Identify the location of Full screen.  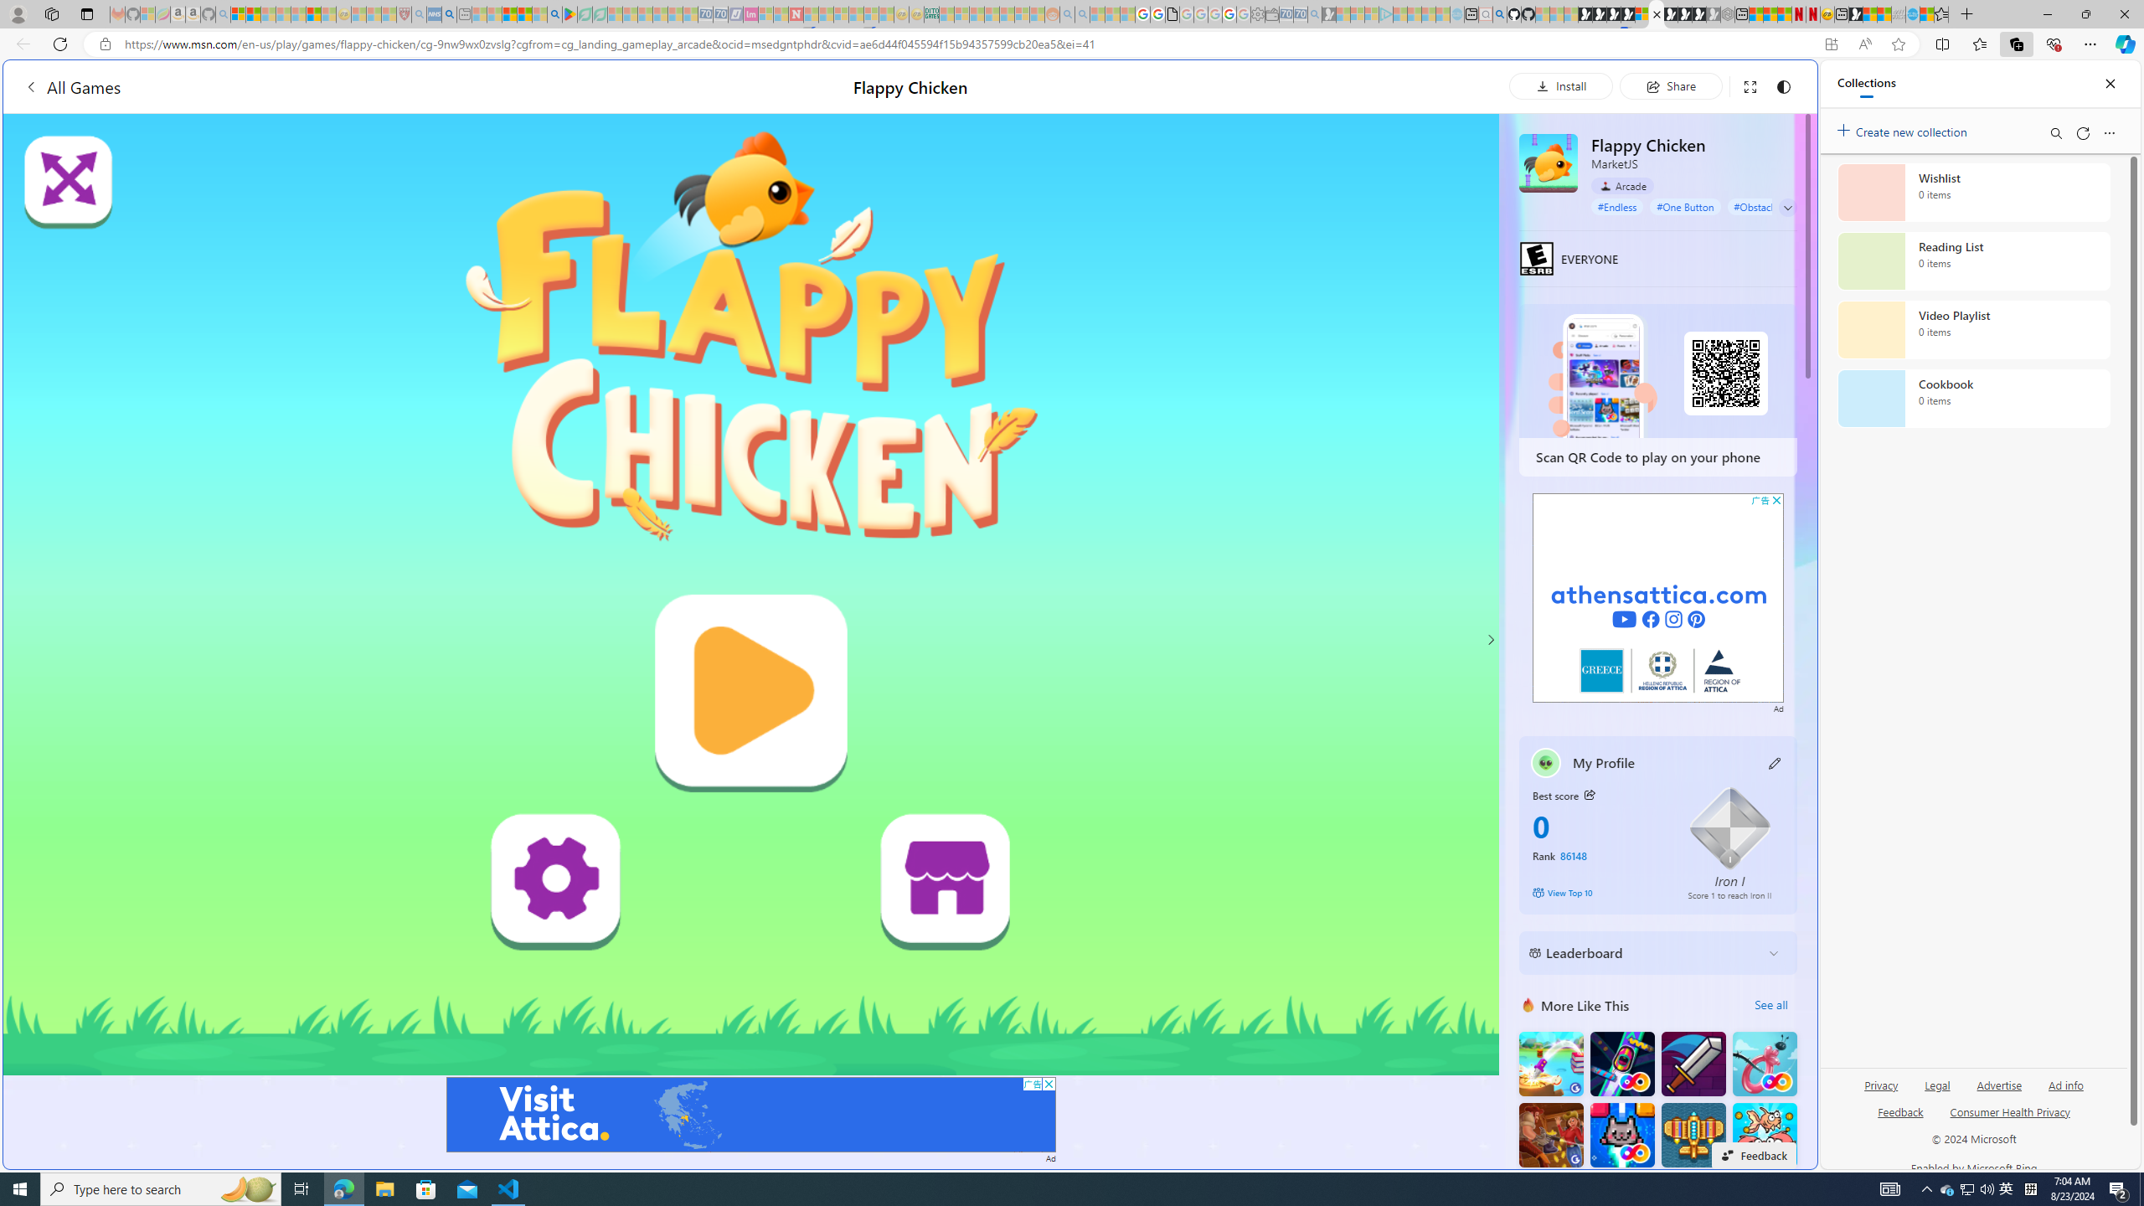
(1749, 85).